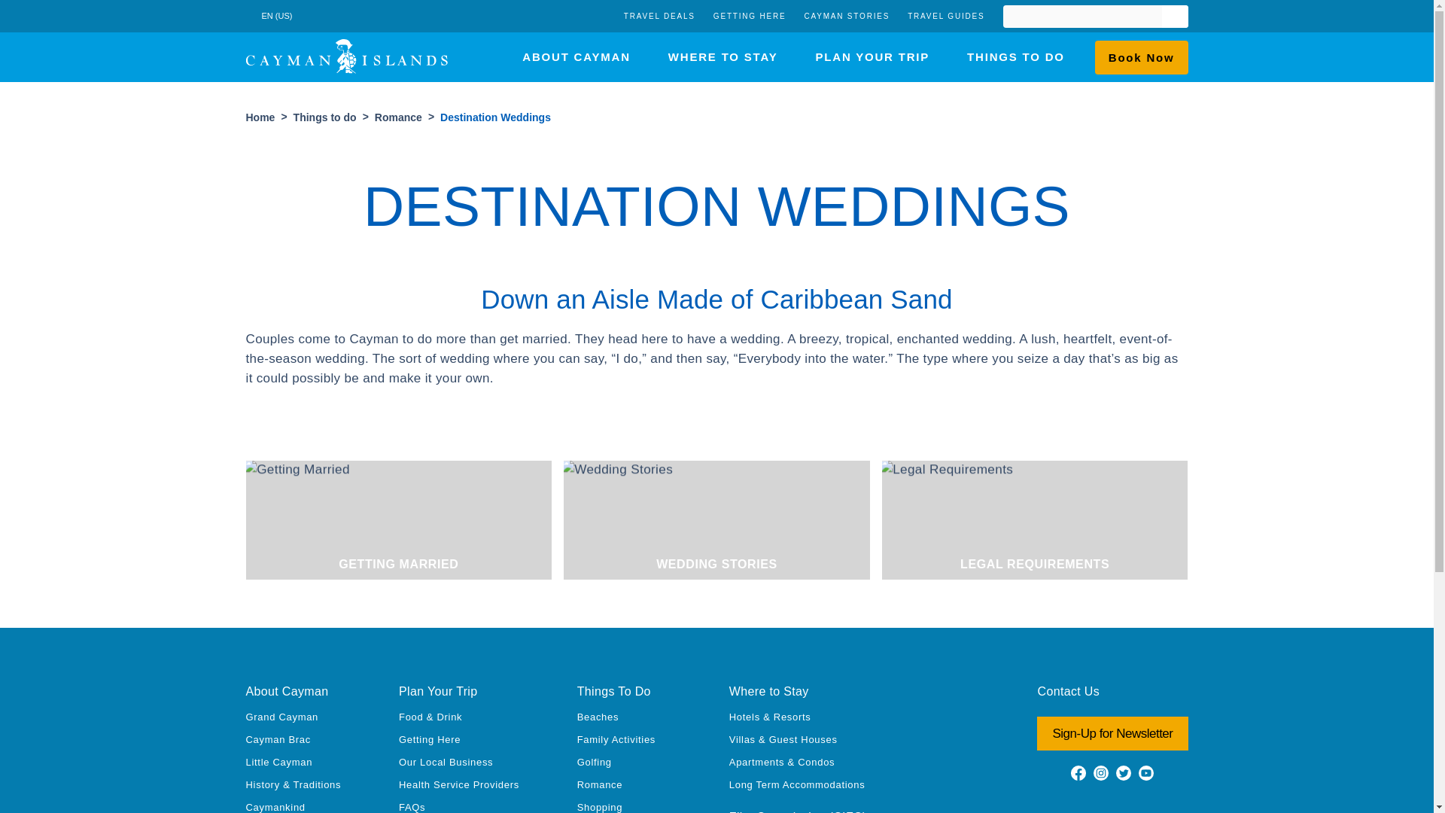  Describe the element at coordinates (1141, 57) in the screenshot. I see `Book Now` at that location.